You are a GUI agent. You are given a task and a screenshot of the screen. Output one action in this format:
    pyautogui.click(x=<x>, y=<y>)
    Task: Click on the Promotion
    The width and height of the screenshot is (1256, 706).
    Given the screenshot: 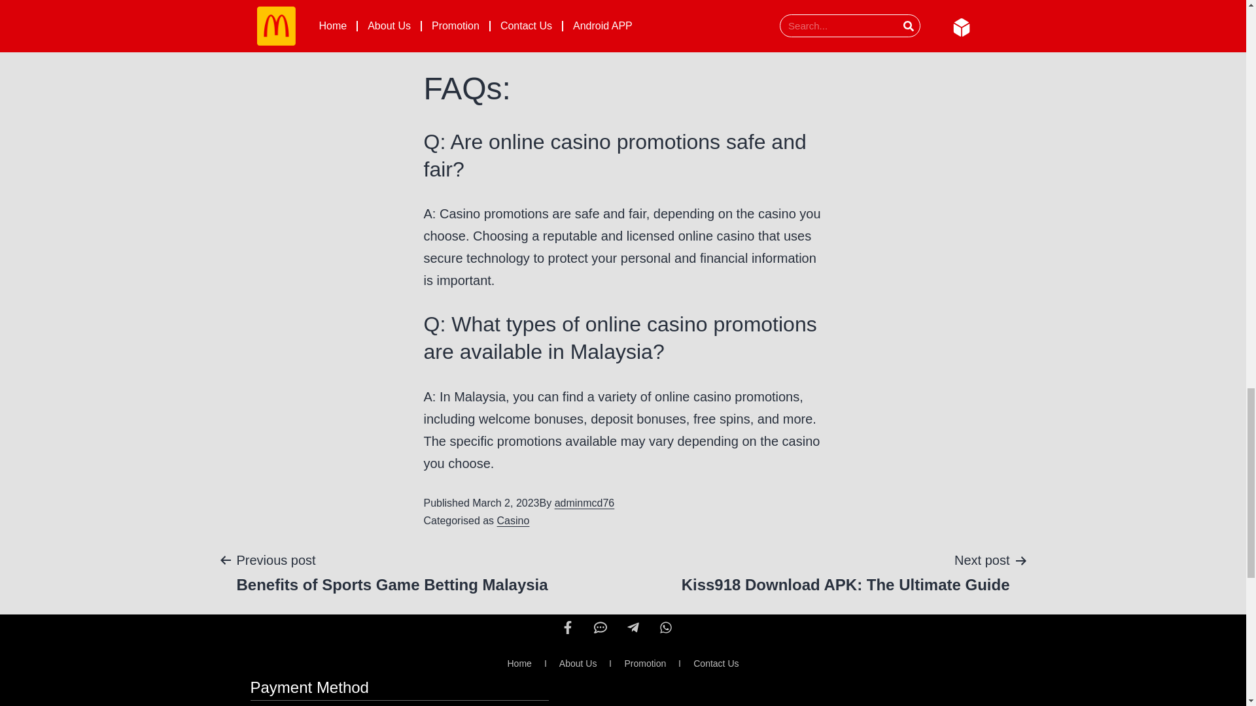 What is the action you would take?
    pyautogui.click(x=645, y=664)
    